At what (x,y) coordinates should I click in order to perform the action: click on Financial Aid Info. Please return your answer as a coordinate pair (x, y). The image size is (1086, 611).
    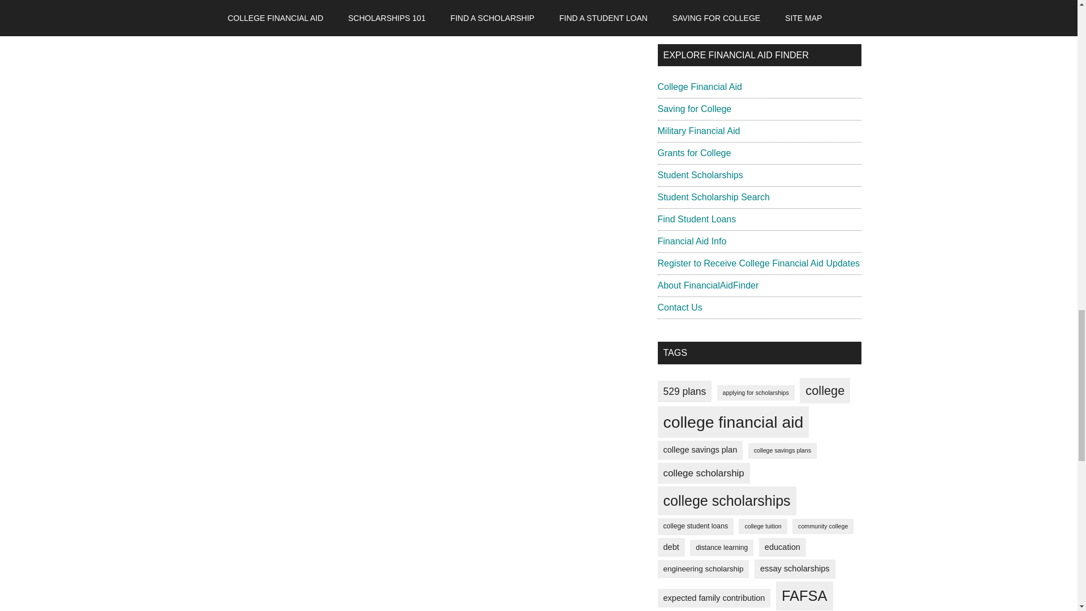
    Looking at the image, I should click on (691, 241).